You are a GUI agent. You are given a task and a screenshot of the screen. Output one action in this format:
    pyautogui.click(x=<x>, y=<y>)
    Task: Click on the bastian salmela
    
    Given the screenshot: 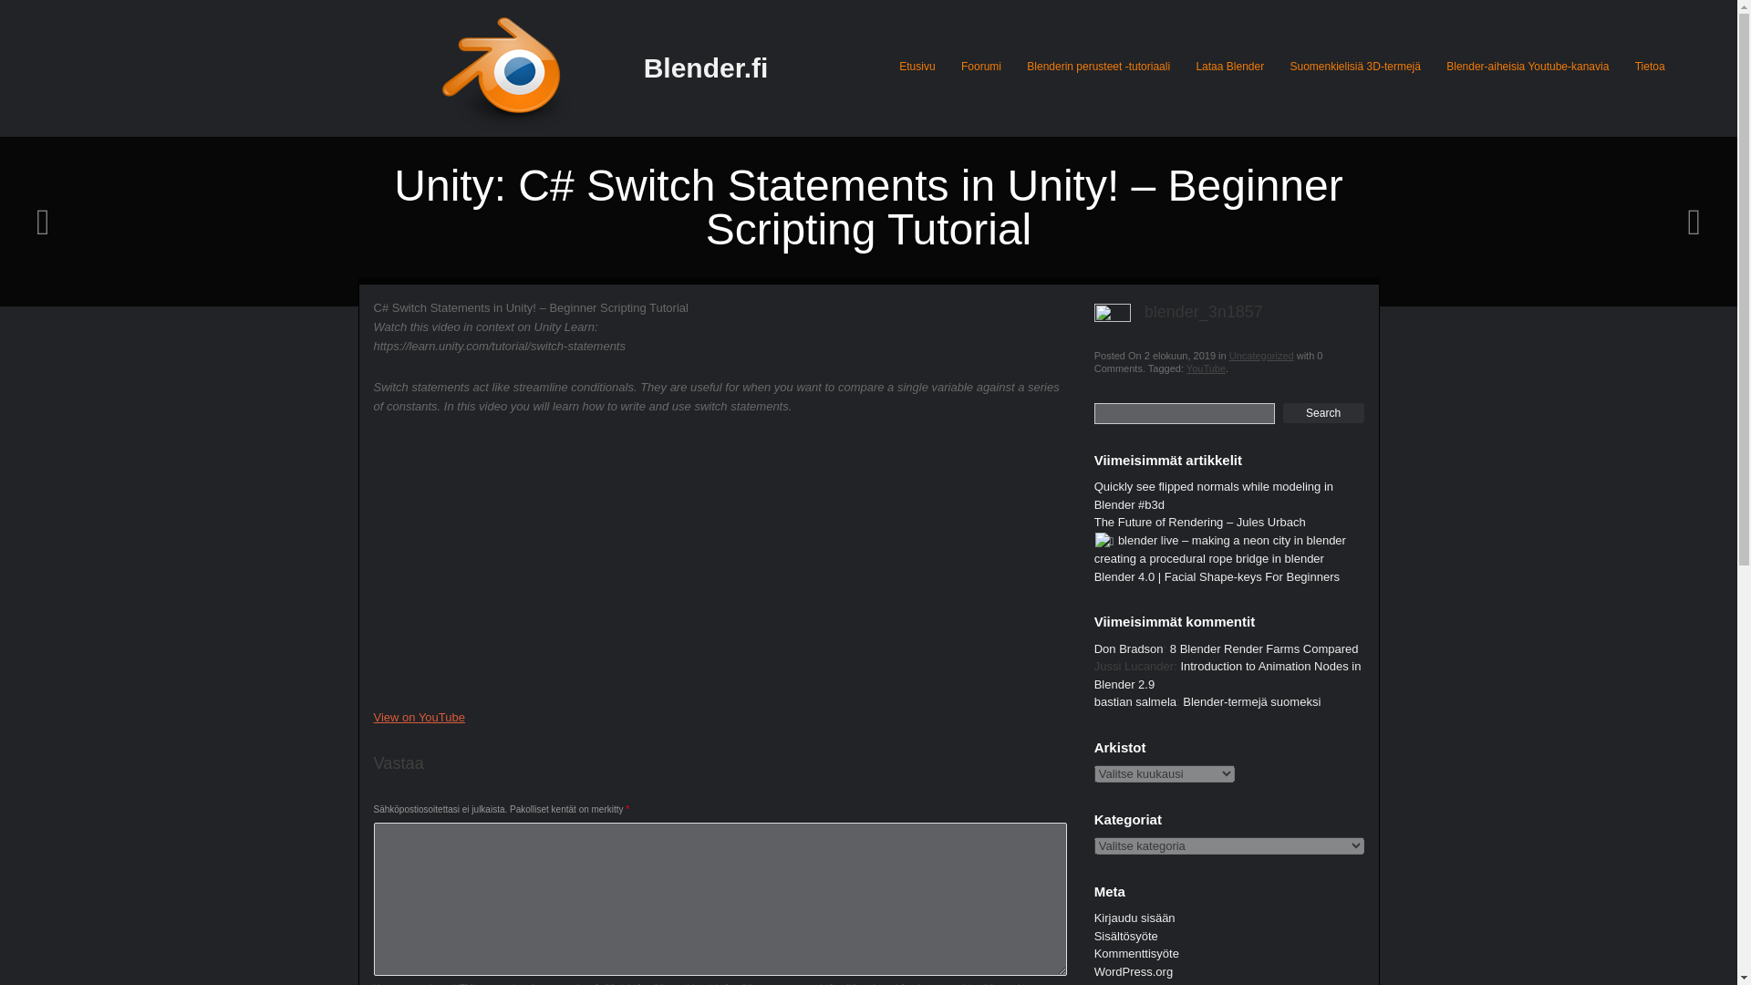 What is the action you would take?
    pyautogui.click(x=1135, y=701)
    